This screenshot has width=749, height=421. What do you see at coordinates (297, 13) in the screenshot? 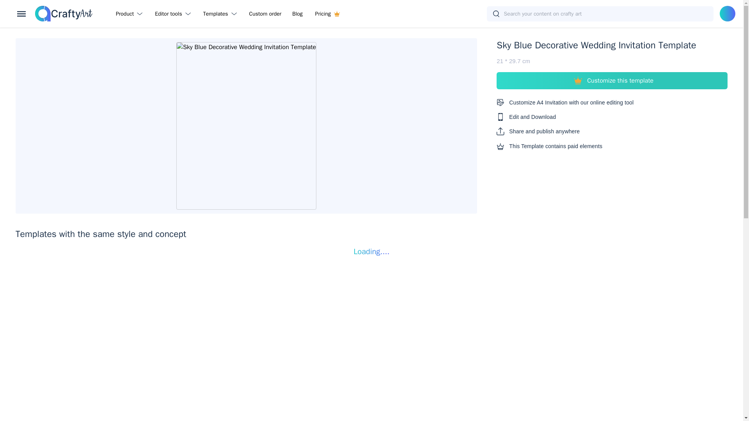
I see `Blog` at bounding box center [297, 13].